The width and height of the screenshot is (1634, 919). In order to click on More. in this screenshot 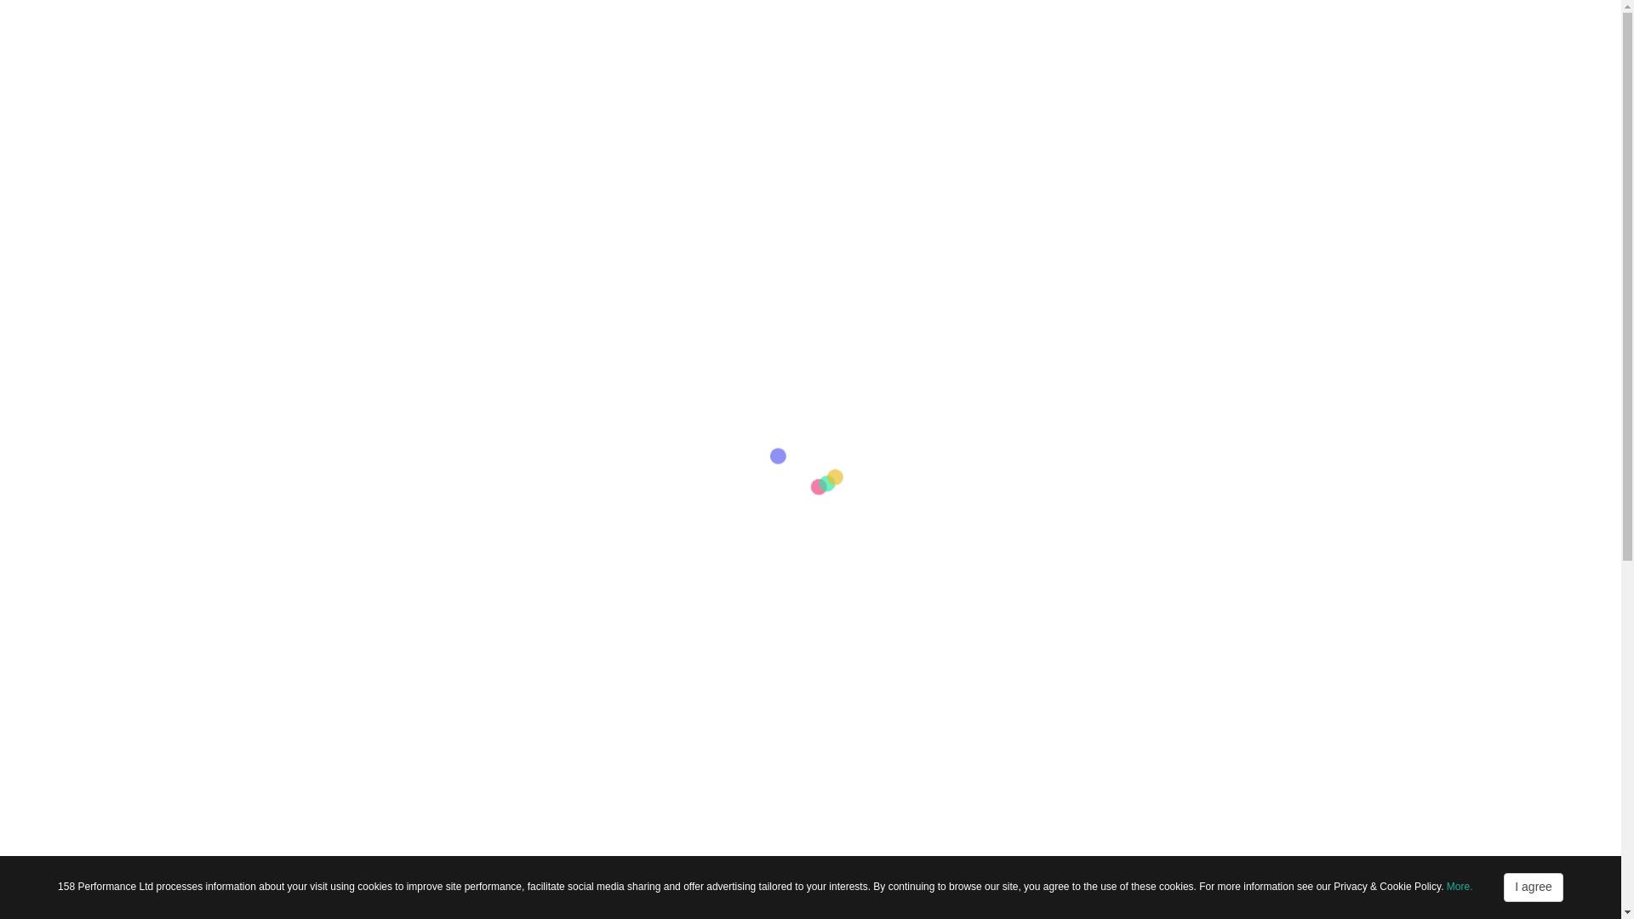, I will do `click(1460, 886)`.